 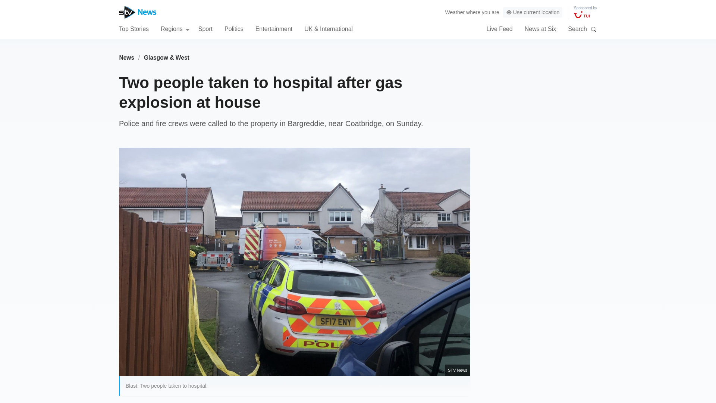 I want to click on Regions, so click(x=175, y=28).